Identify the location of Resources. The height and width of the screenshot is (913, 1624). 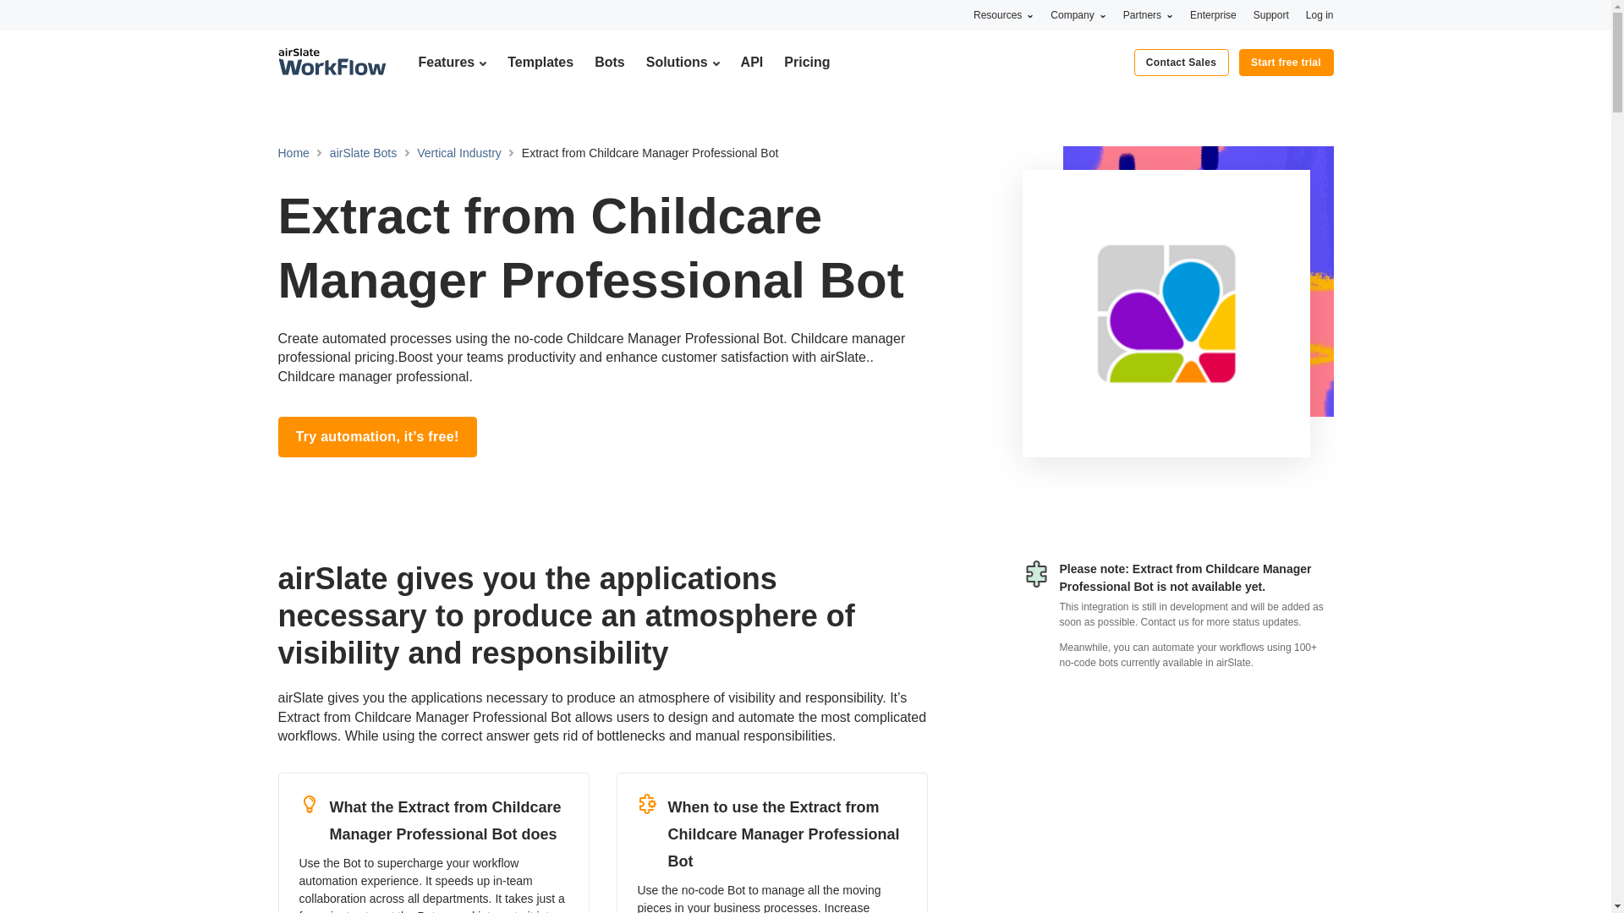
(1003, 14).